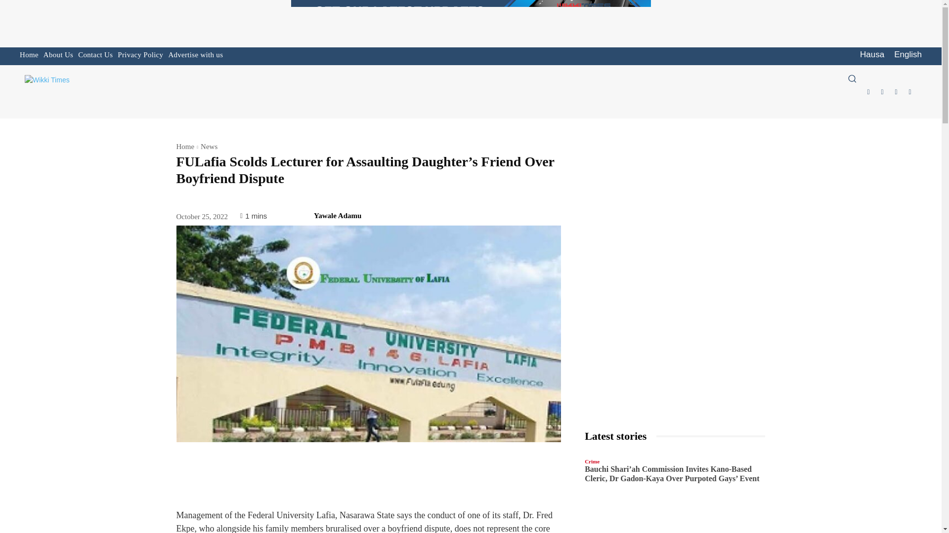 The width and height of the screenshot is (949, 533). What do you see at coordinates (29, 55) in the screenshot?
I see `Home` at bounding box center [29, 55].